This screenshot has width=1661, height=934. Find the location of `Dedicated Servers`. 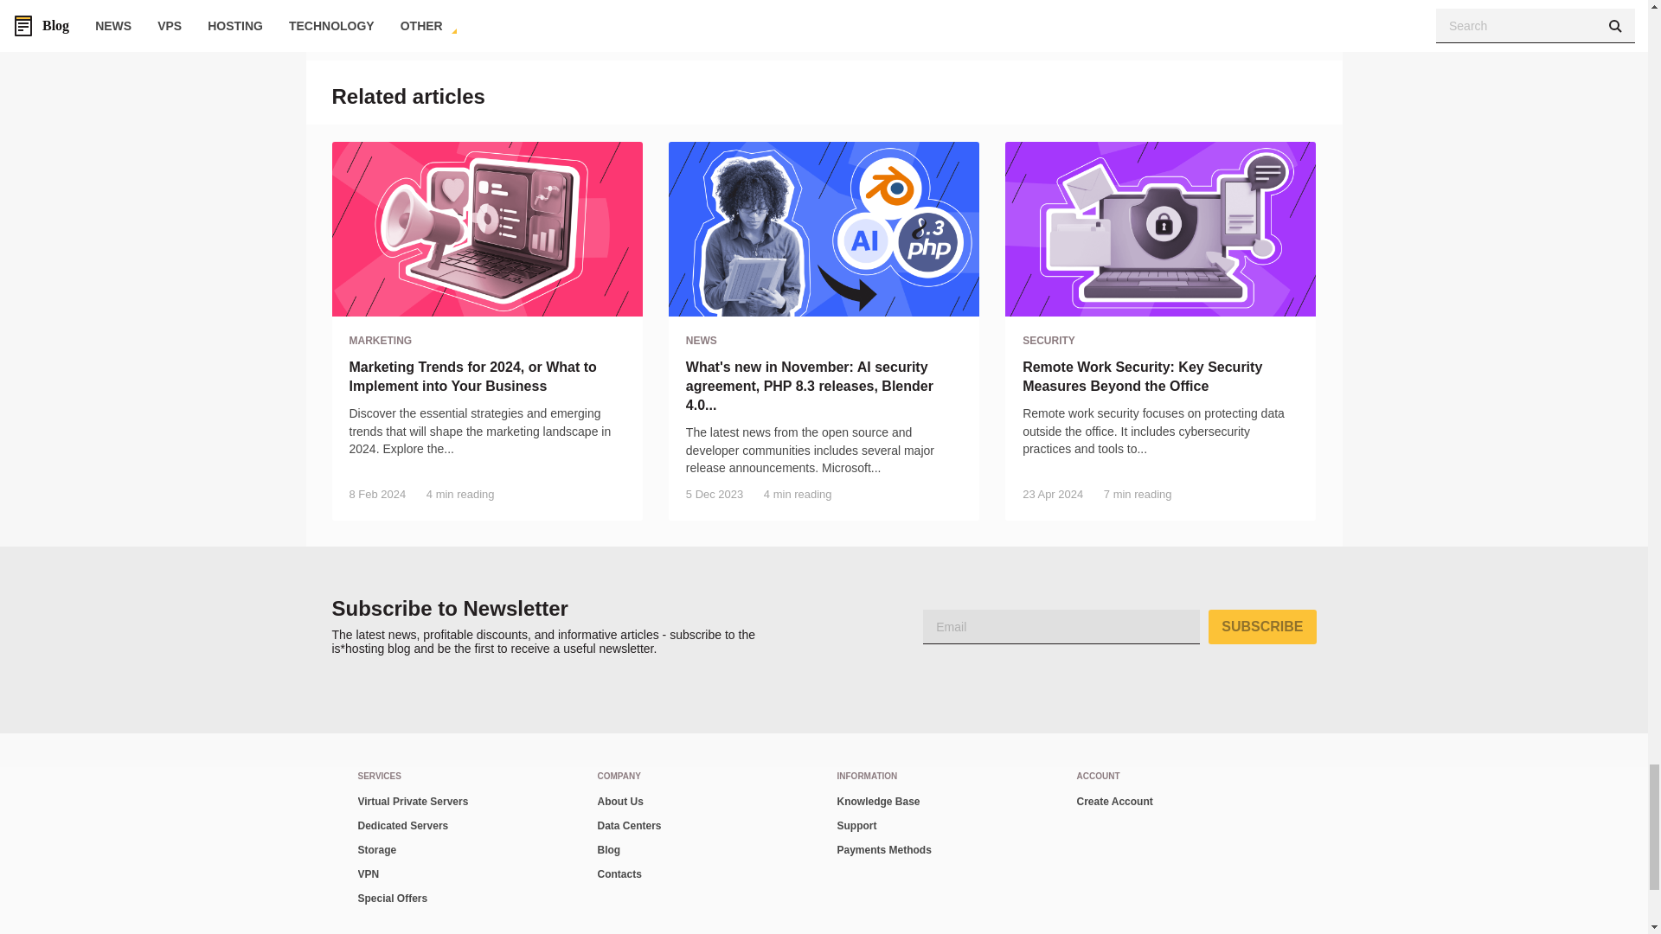

Dedicated Servers is located at coordinates (465, 826).